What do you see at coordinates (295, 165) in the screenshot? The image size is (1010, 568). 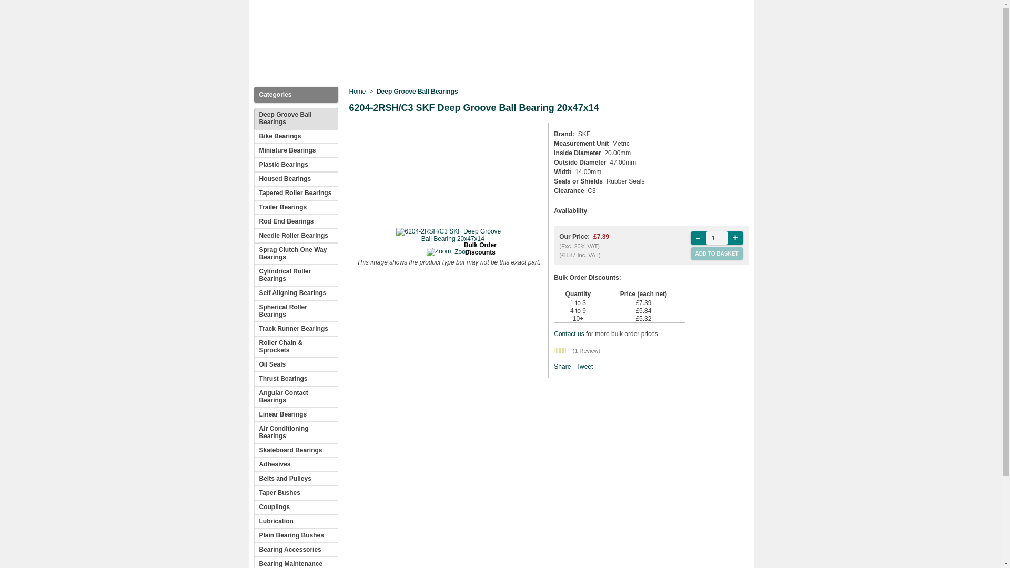 I see `Plastic Bearings` at bounding box center [295, 165].